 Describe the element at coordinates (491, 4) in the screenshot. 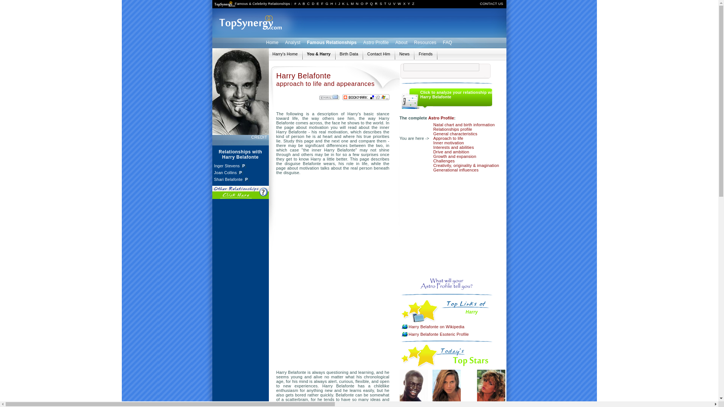

I see `CONTACT US` at that location.